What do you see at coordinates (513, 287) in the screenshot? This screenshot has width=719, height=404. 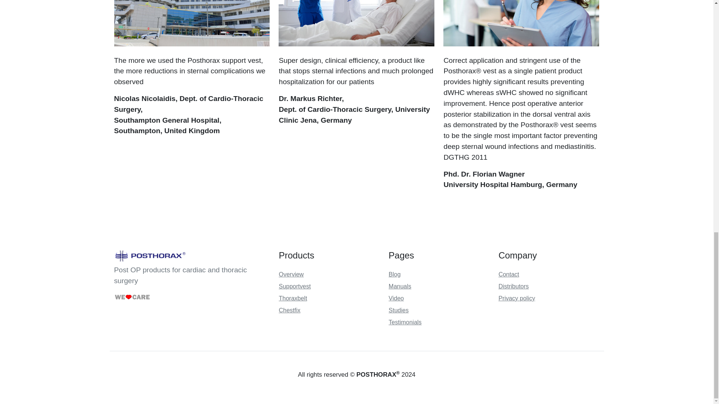 I see `Distributors` at bounding box center [513, 287].